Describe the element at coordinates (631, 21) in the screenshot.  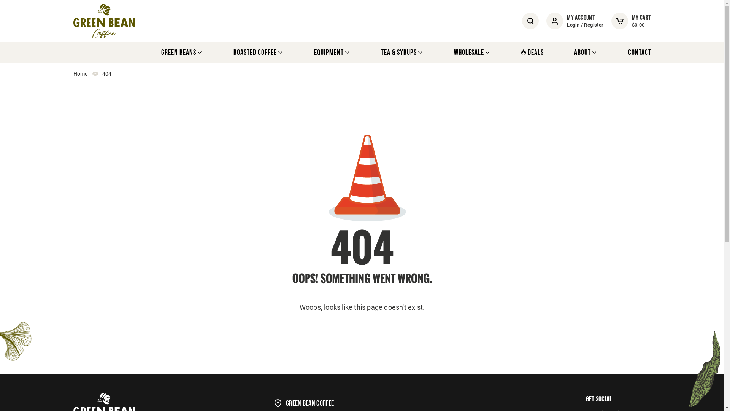
I see `MY CART
$0.00` at that location.